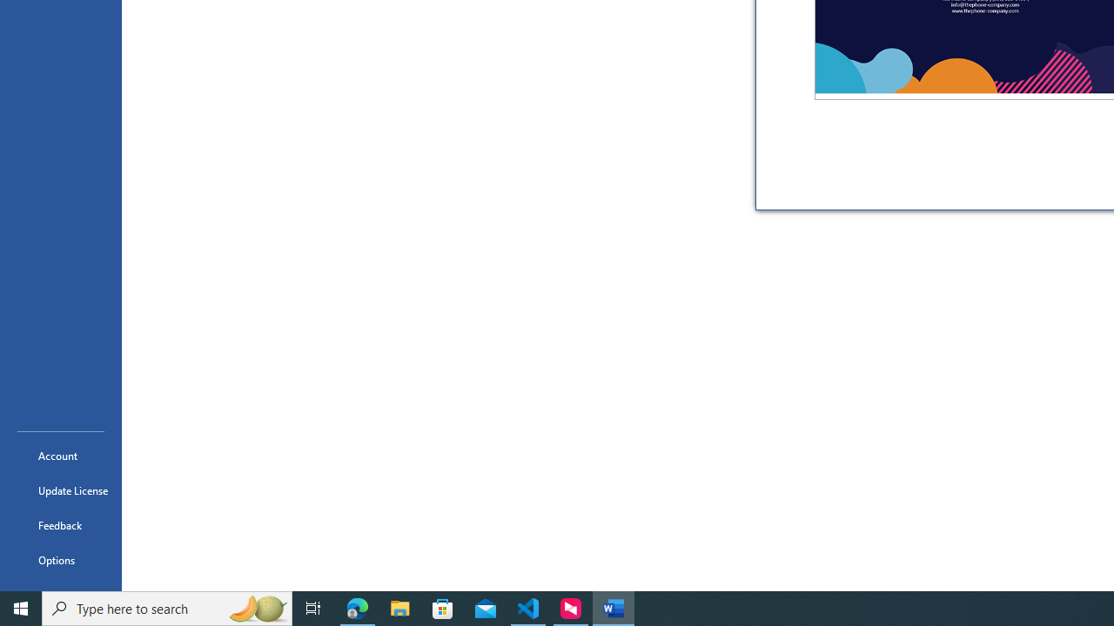 Image resolution: width=1114 pixels, height=626 pixels. Describe the element at coordinates (358, 609) in the screenshot. I see `Microsoft Edge - 1 running window` at that location.